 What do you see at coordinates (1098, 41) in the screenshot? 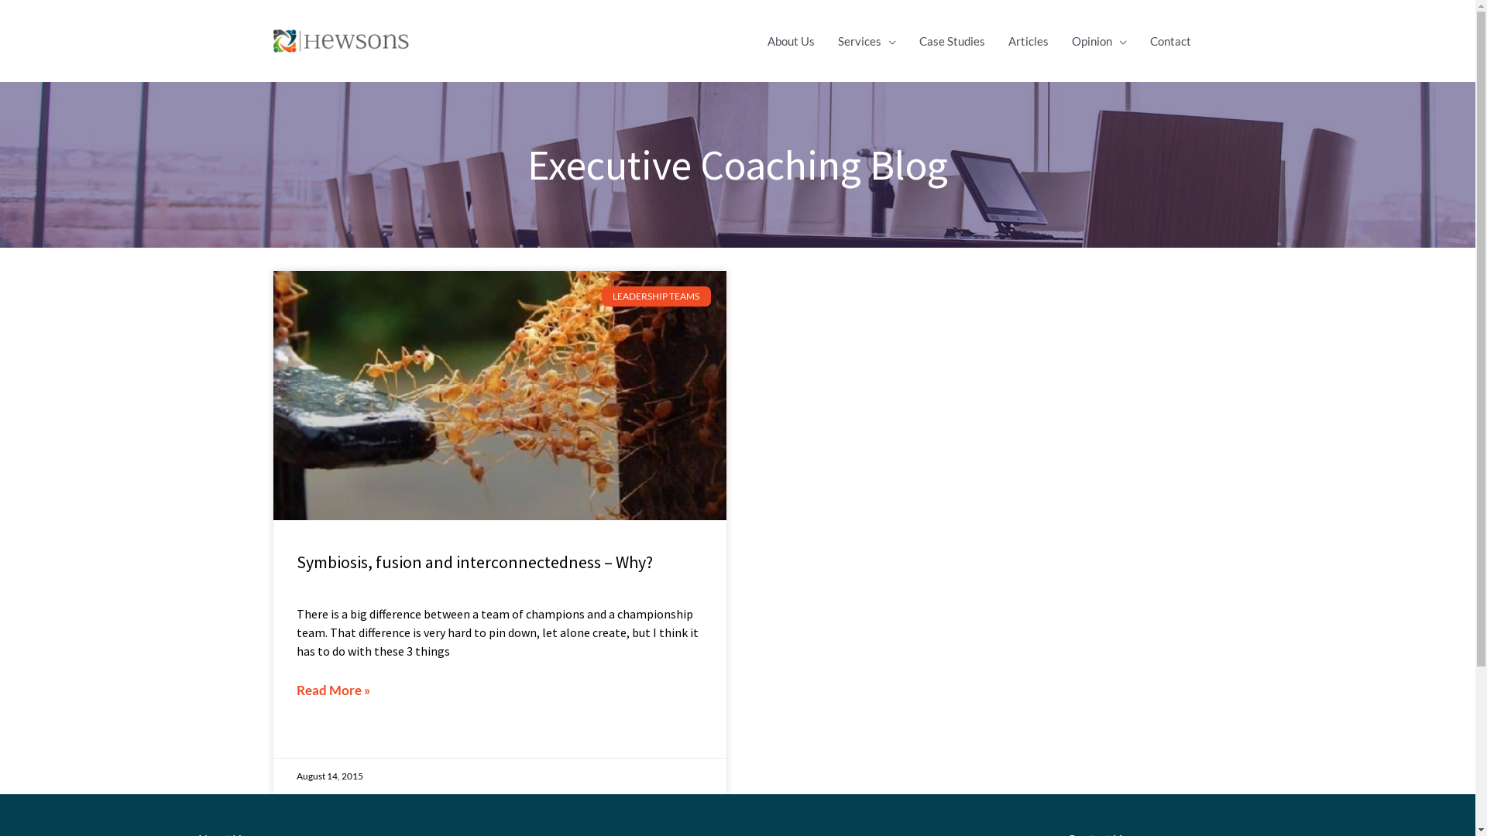
I see `Opinion` at bounding box center [1098, 41].